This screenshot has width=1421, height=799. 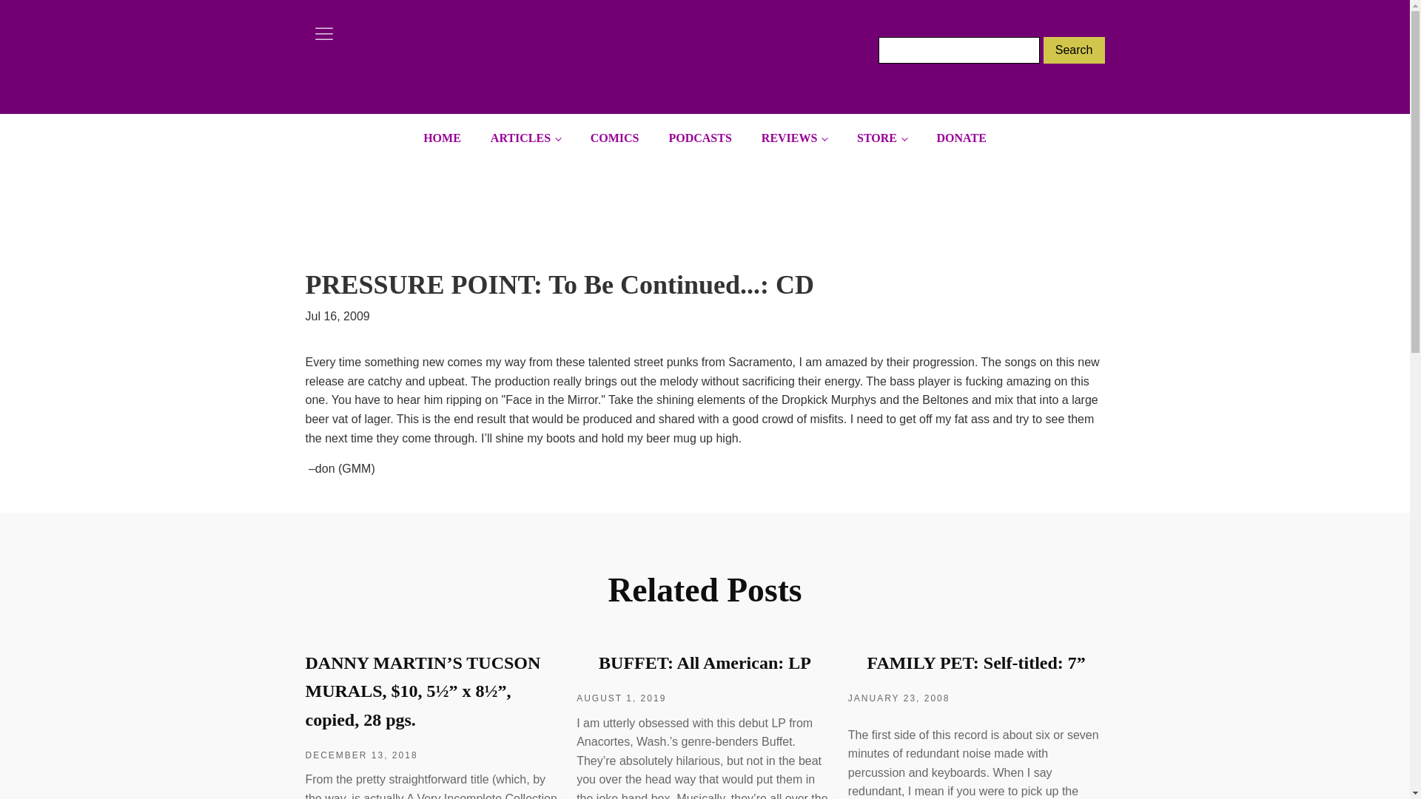 I want to click on Search, so click(x=1074, y=50).